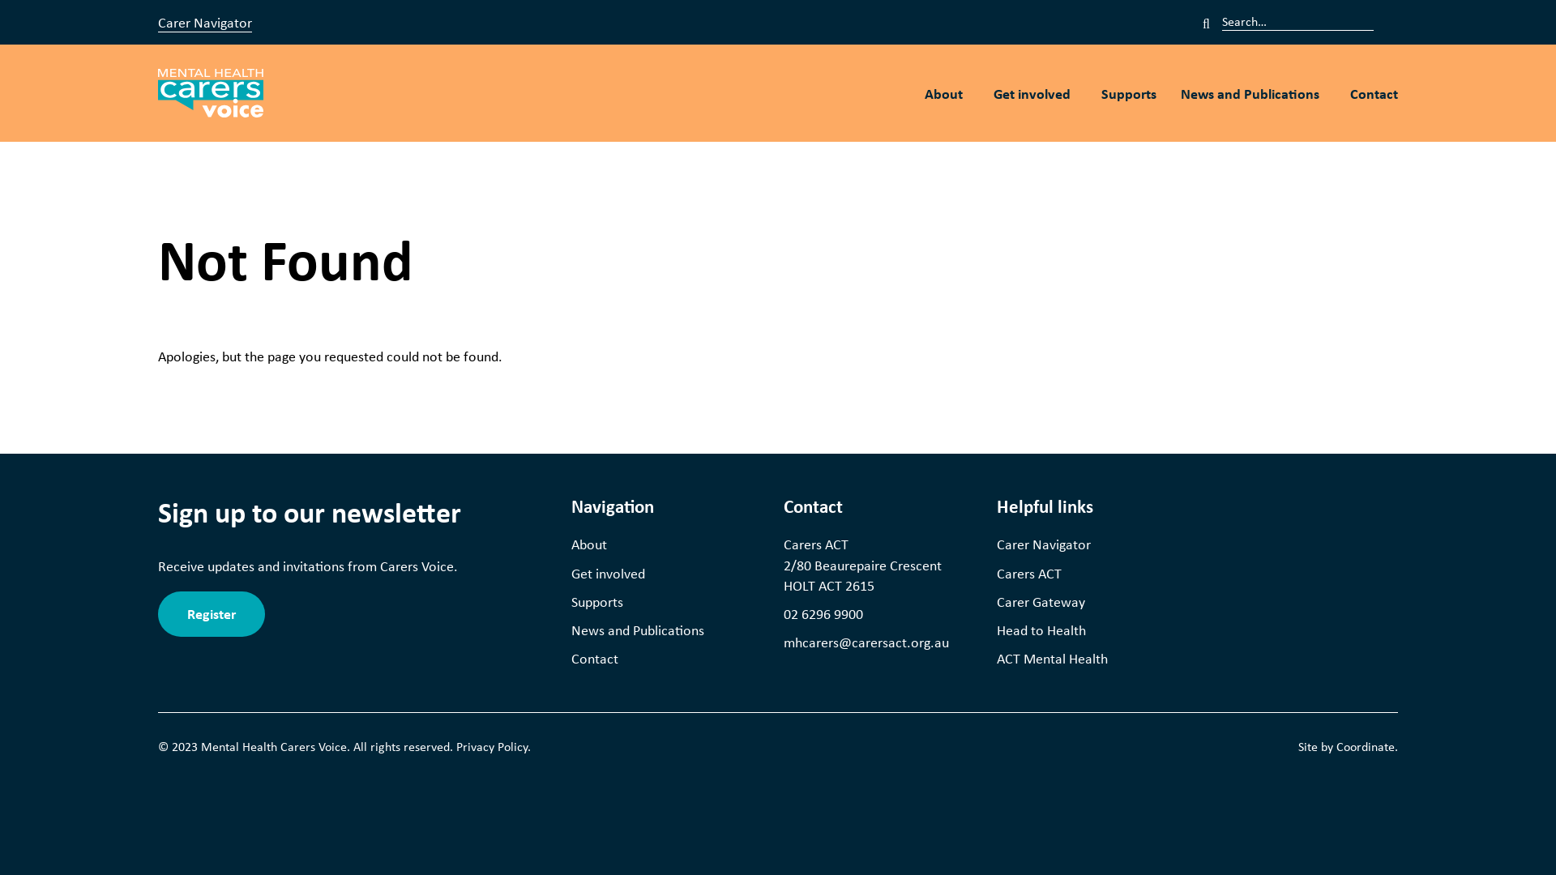 The width and height of the screenshot is (1556, 875). What do you see at coordinates (1091, 601) in the screenshot?
I see `Carer Gateway` at bounding box center [1091, 601].